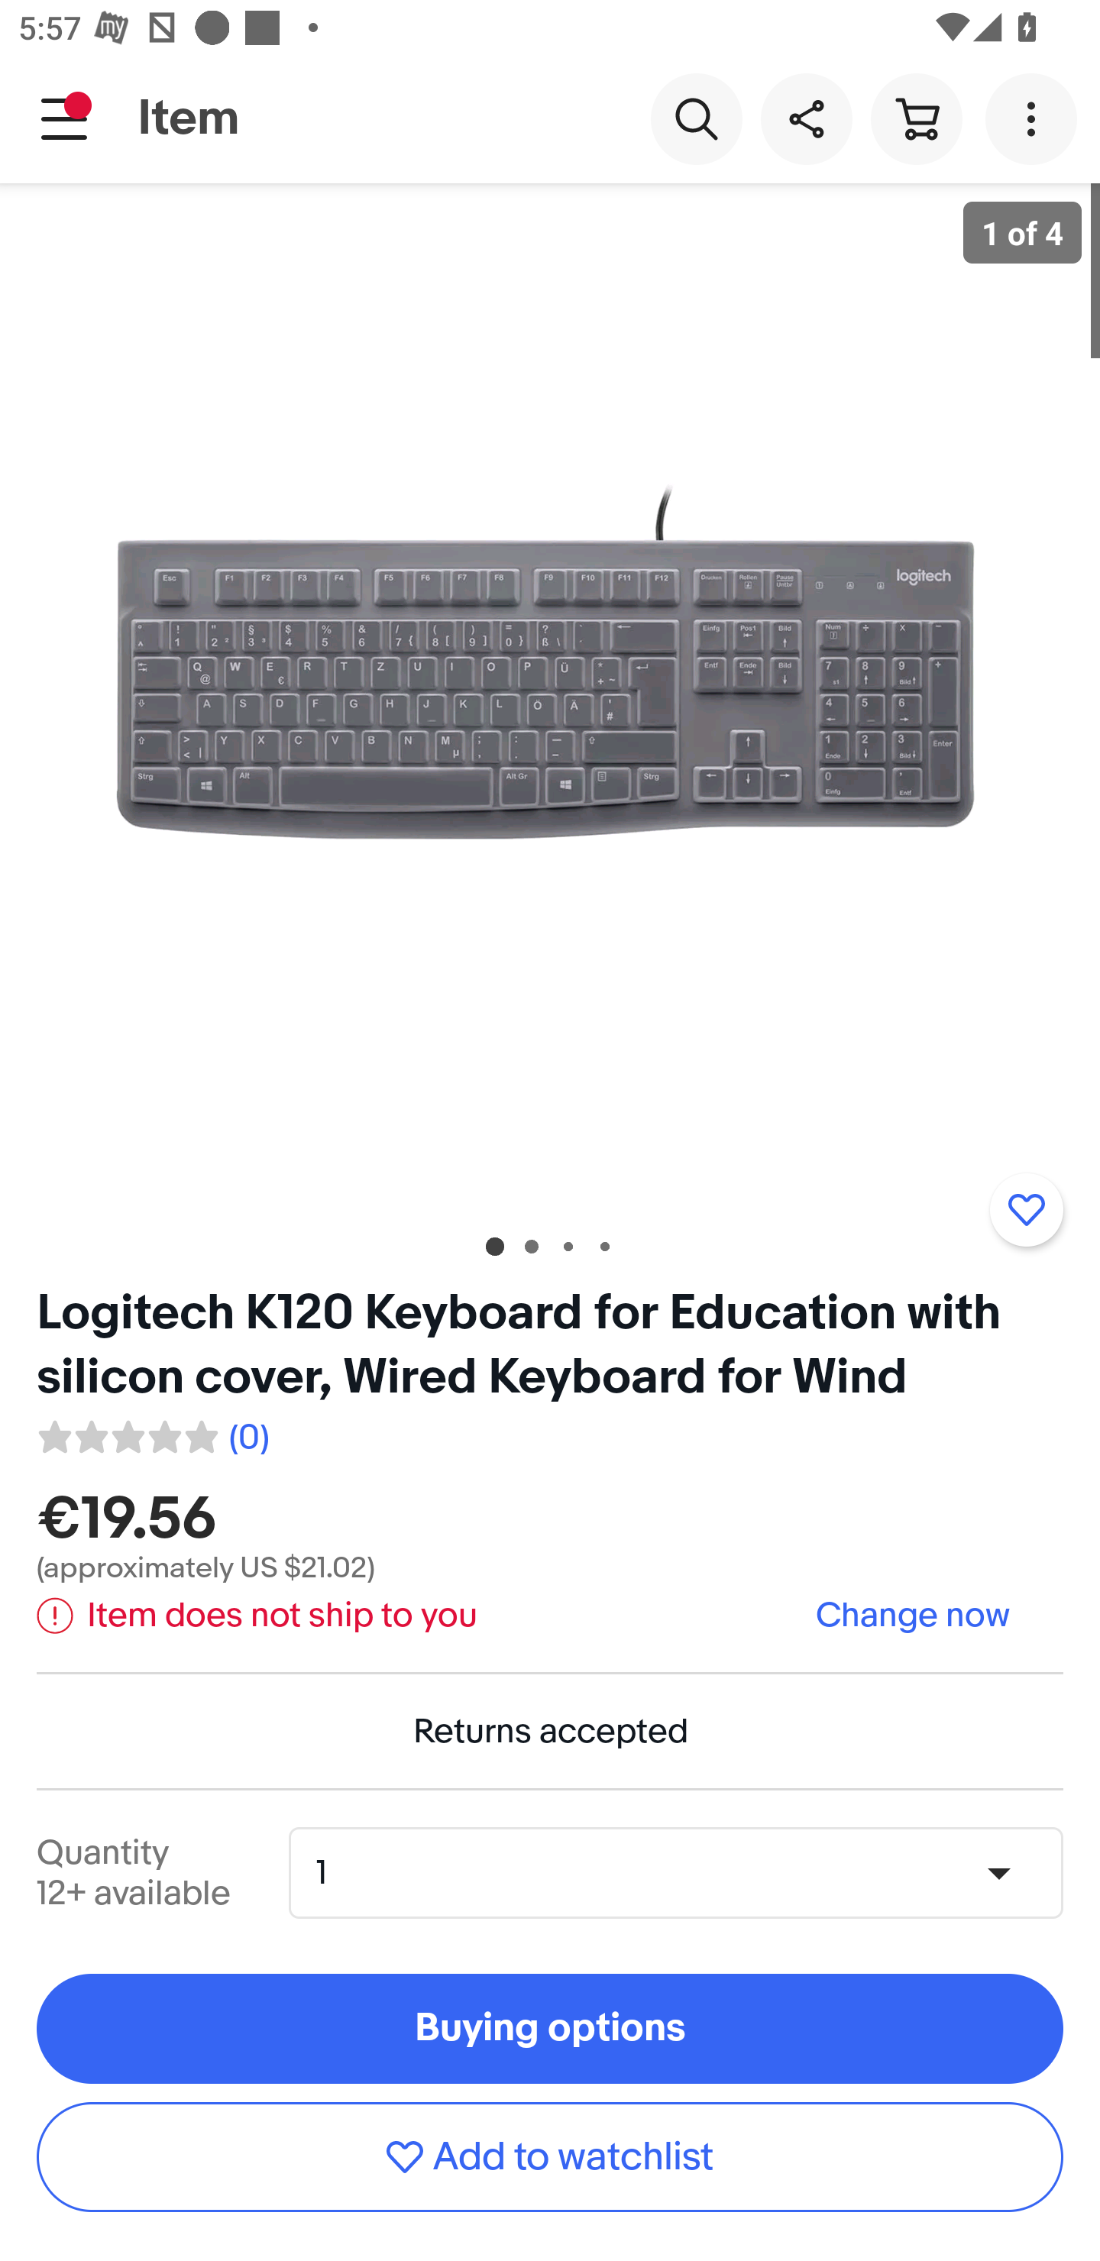 This screenshot has width=1100, height=2261. I want to click on Add to watchlist, so click(550, 2156).